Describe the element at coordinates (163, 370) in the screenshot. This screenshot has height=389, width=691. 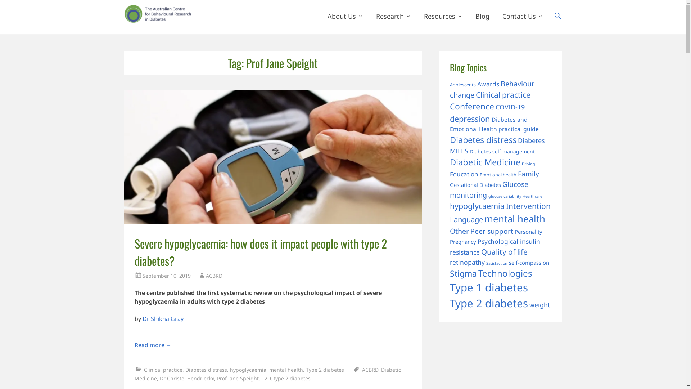
I see `Clinical practice` at that location.